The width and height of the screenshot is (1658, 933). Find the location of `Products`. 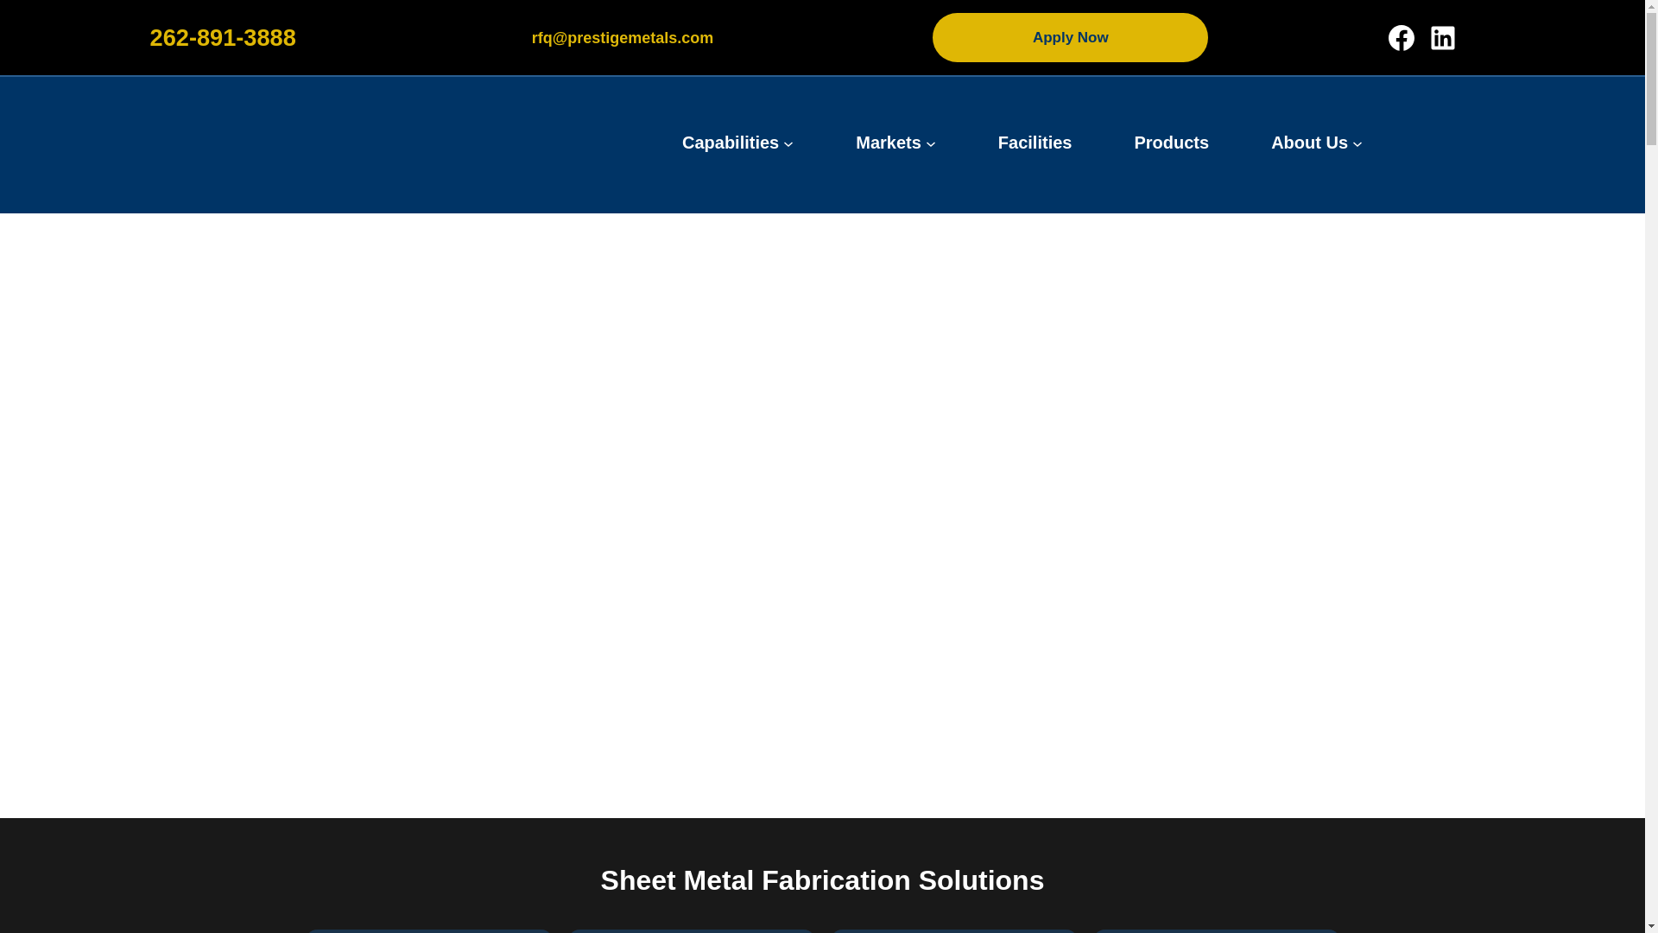

Products is located at coordinates (1171, 143).